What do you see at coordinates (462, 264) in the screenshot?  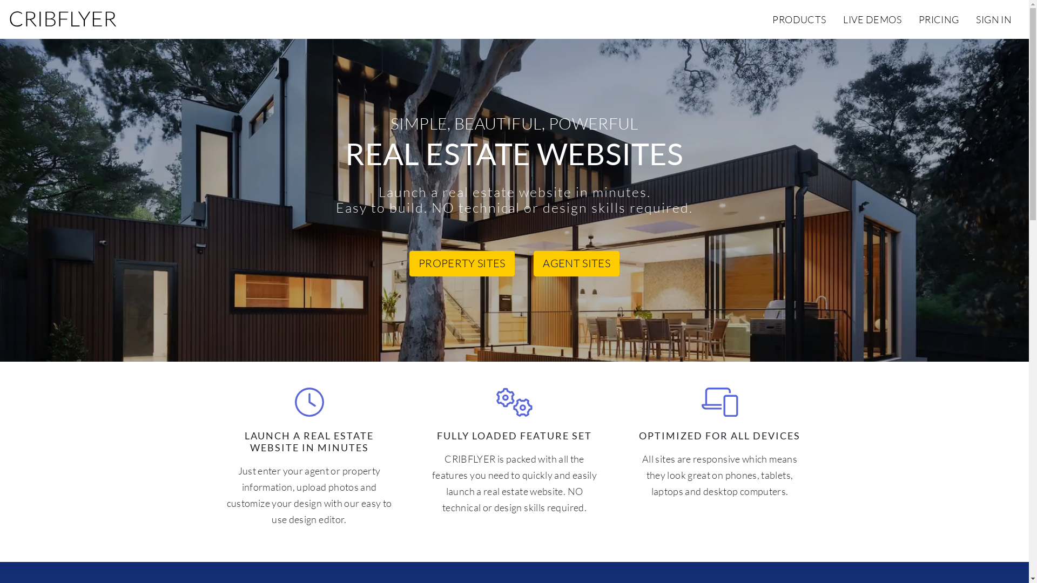 I see `PROPERTY SITES` at bounding box center [462, 264].